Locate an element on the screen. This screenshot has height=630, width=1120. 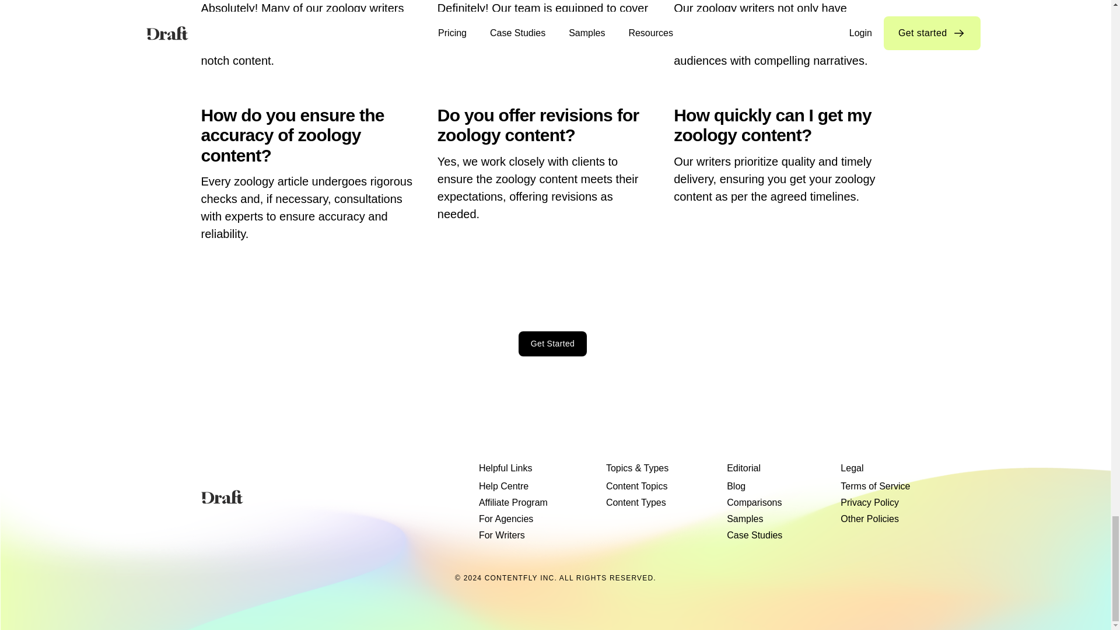
Other Policies is located at coordinates (870, 519).